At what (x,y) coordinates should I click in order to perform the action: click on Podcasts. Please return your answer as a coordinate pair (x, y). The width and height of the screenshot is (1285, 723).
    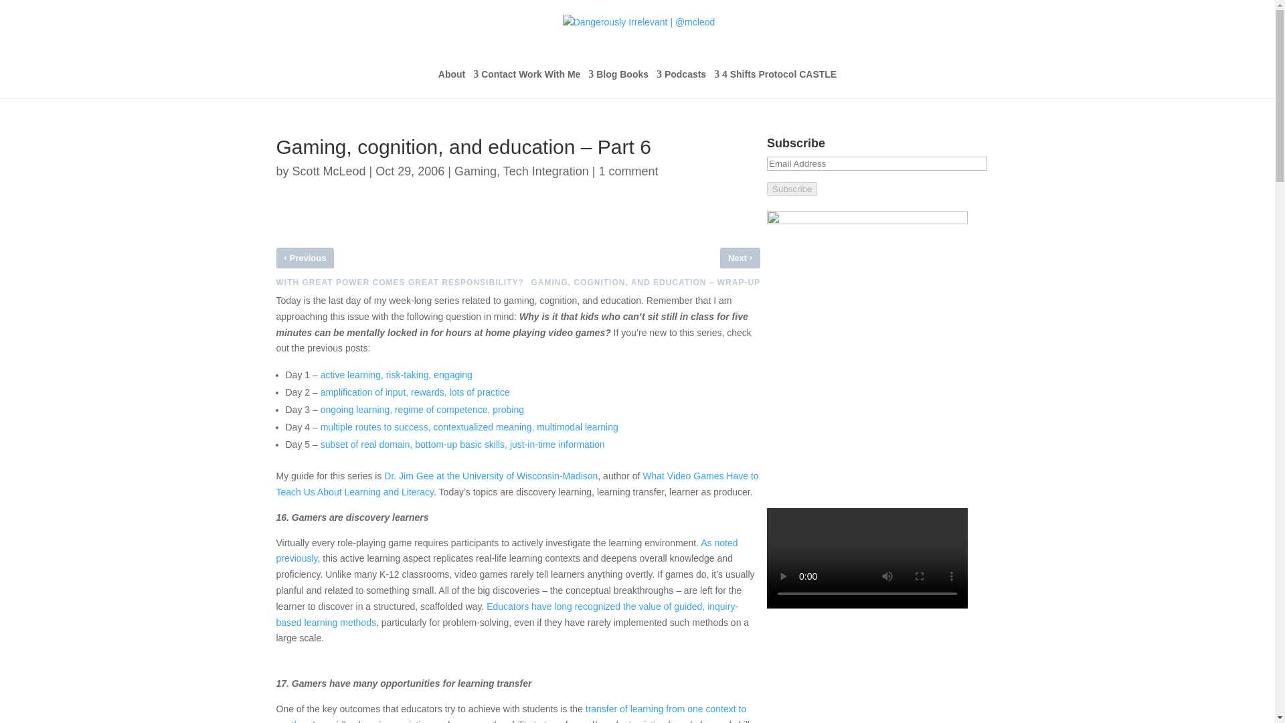
    Looking at the image, I should click on (692, 83).